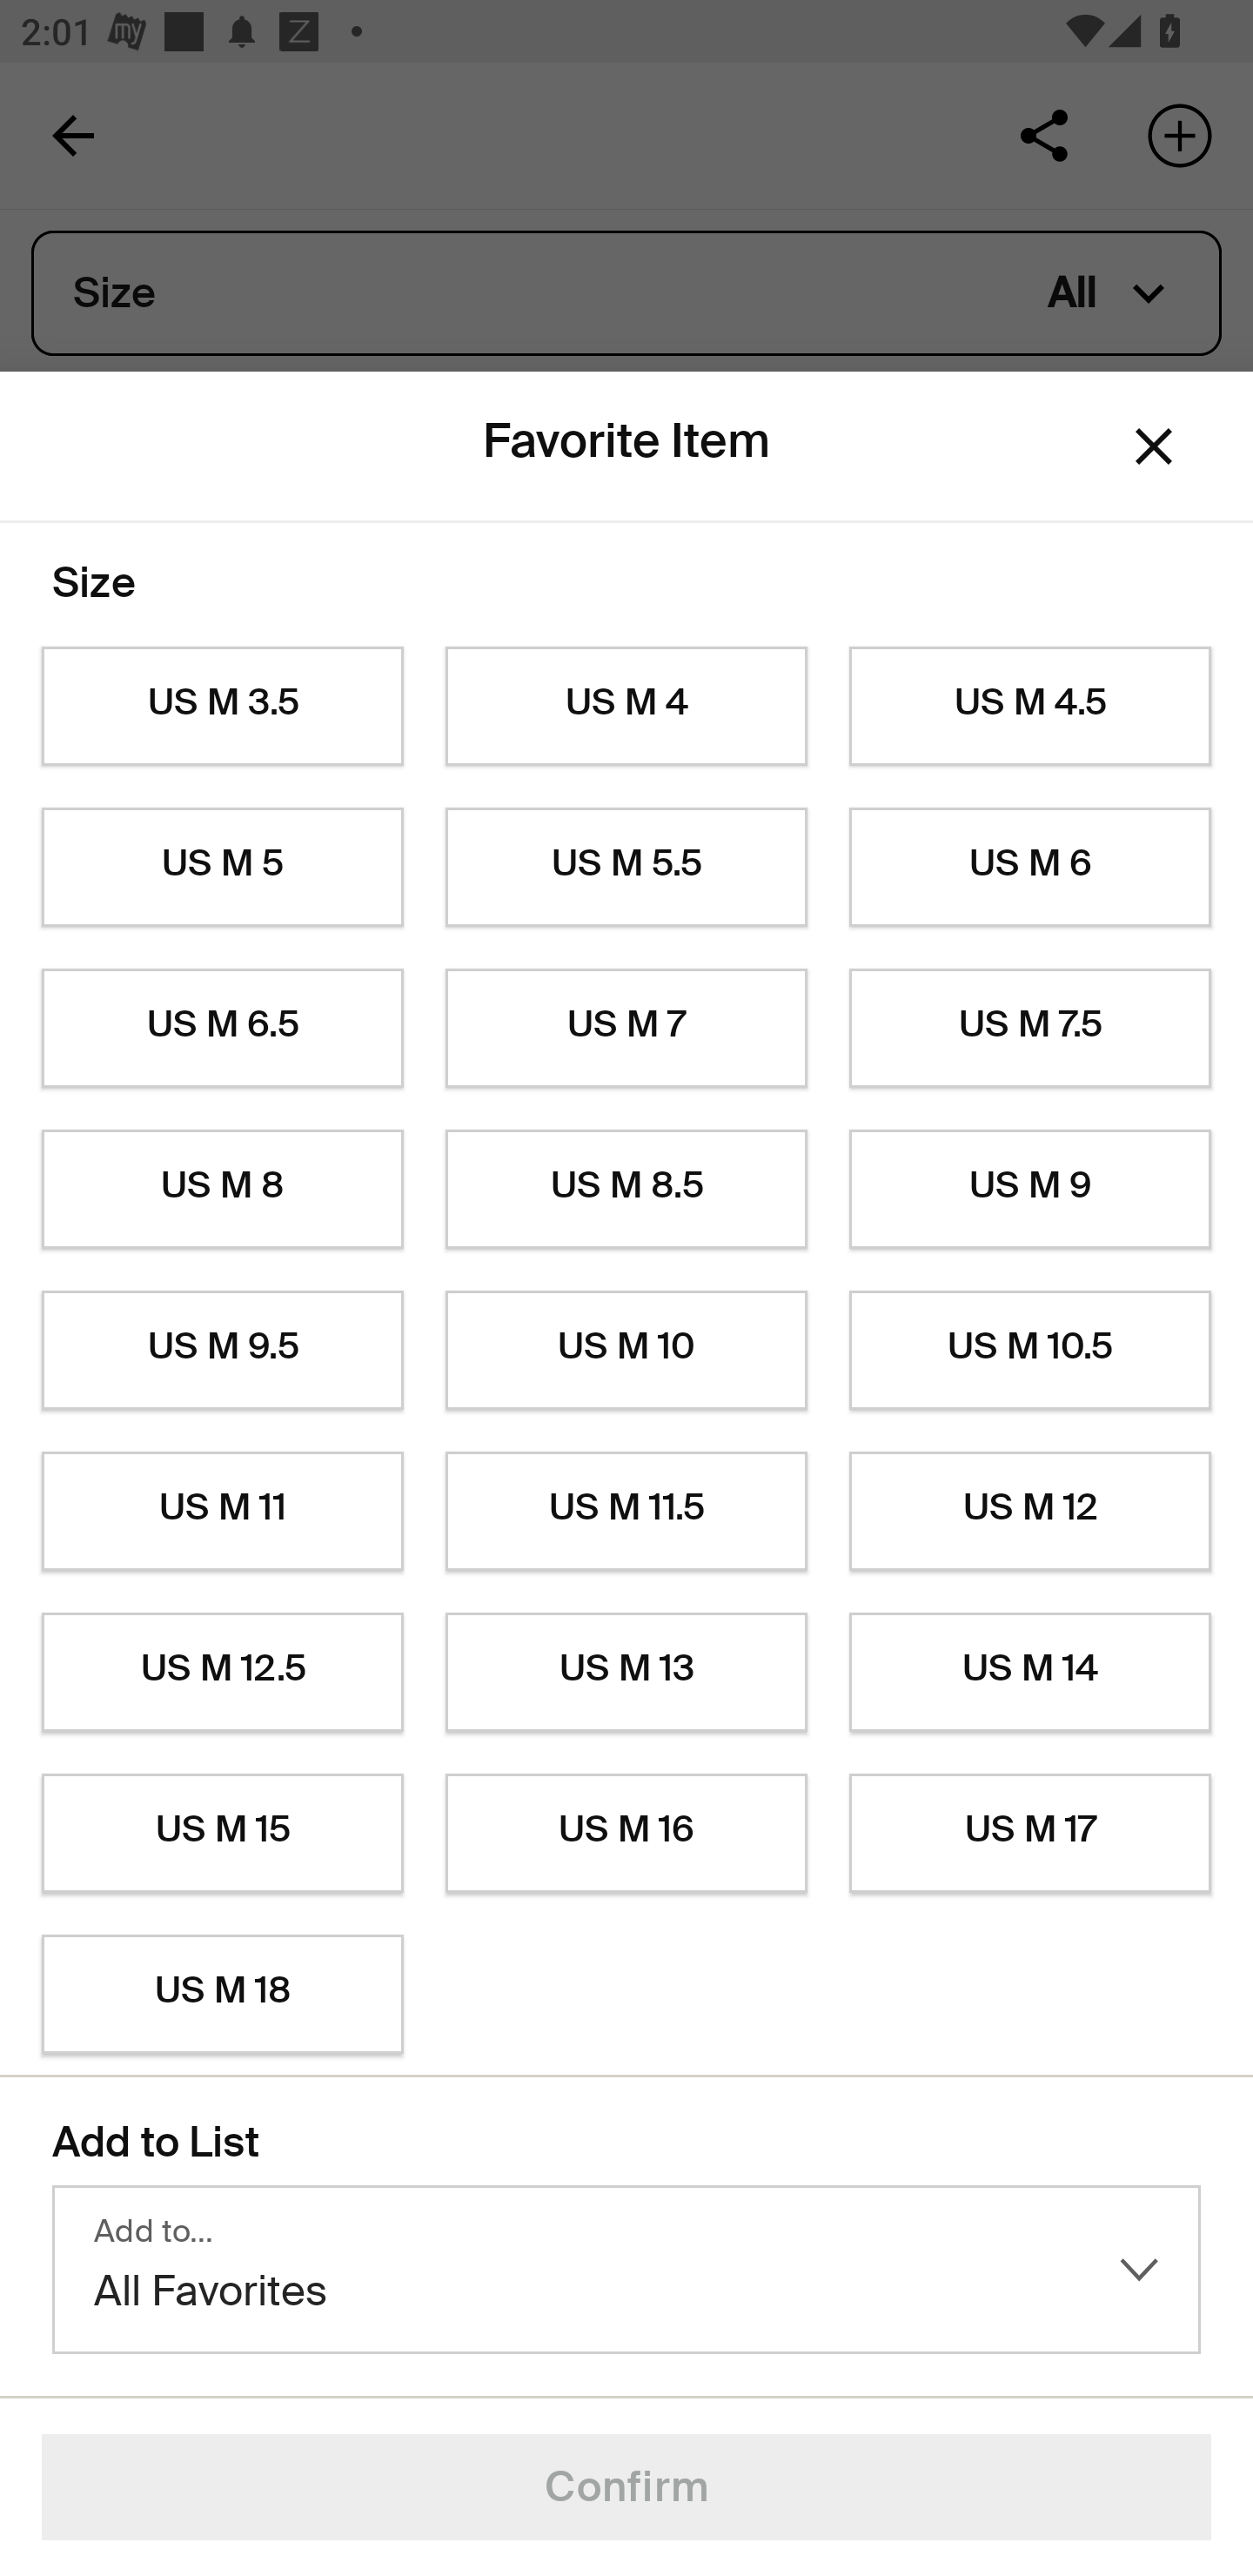 This screenshot has width=1253, height=2576. I want to click on US M 9.5, so click(222, 1351).